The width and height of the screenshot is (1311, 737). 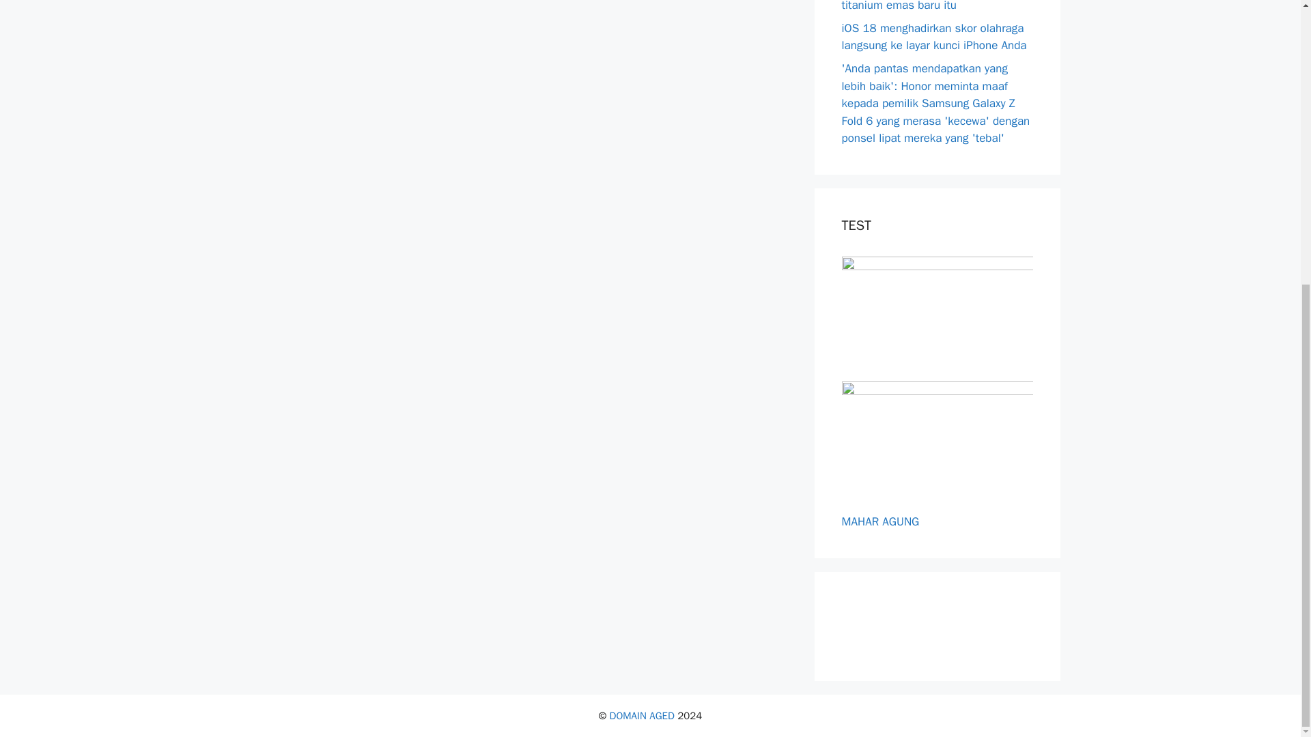 What do you see at coordinates (879, 521) in the screenshot?
I see `MAHAR AGUNG` at bounding box center [879, 521].